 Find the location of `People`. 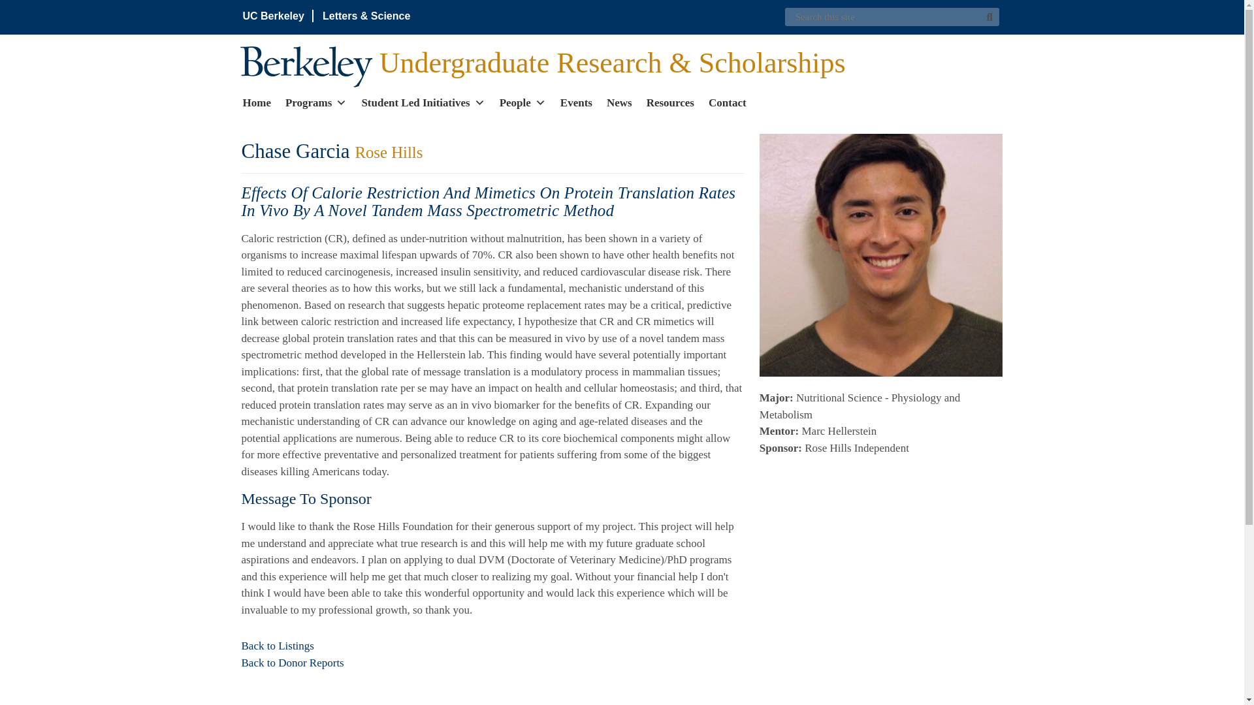

People is located at coordinates (522, 102).